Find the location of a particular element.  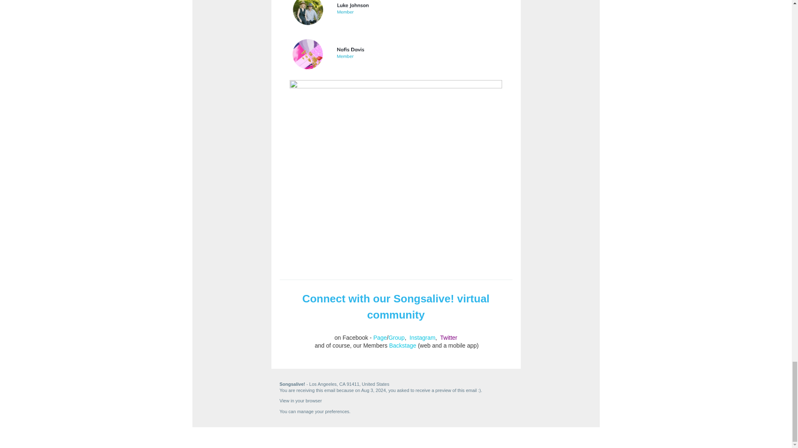

manage your preferences is located at coordinates (323, 411).